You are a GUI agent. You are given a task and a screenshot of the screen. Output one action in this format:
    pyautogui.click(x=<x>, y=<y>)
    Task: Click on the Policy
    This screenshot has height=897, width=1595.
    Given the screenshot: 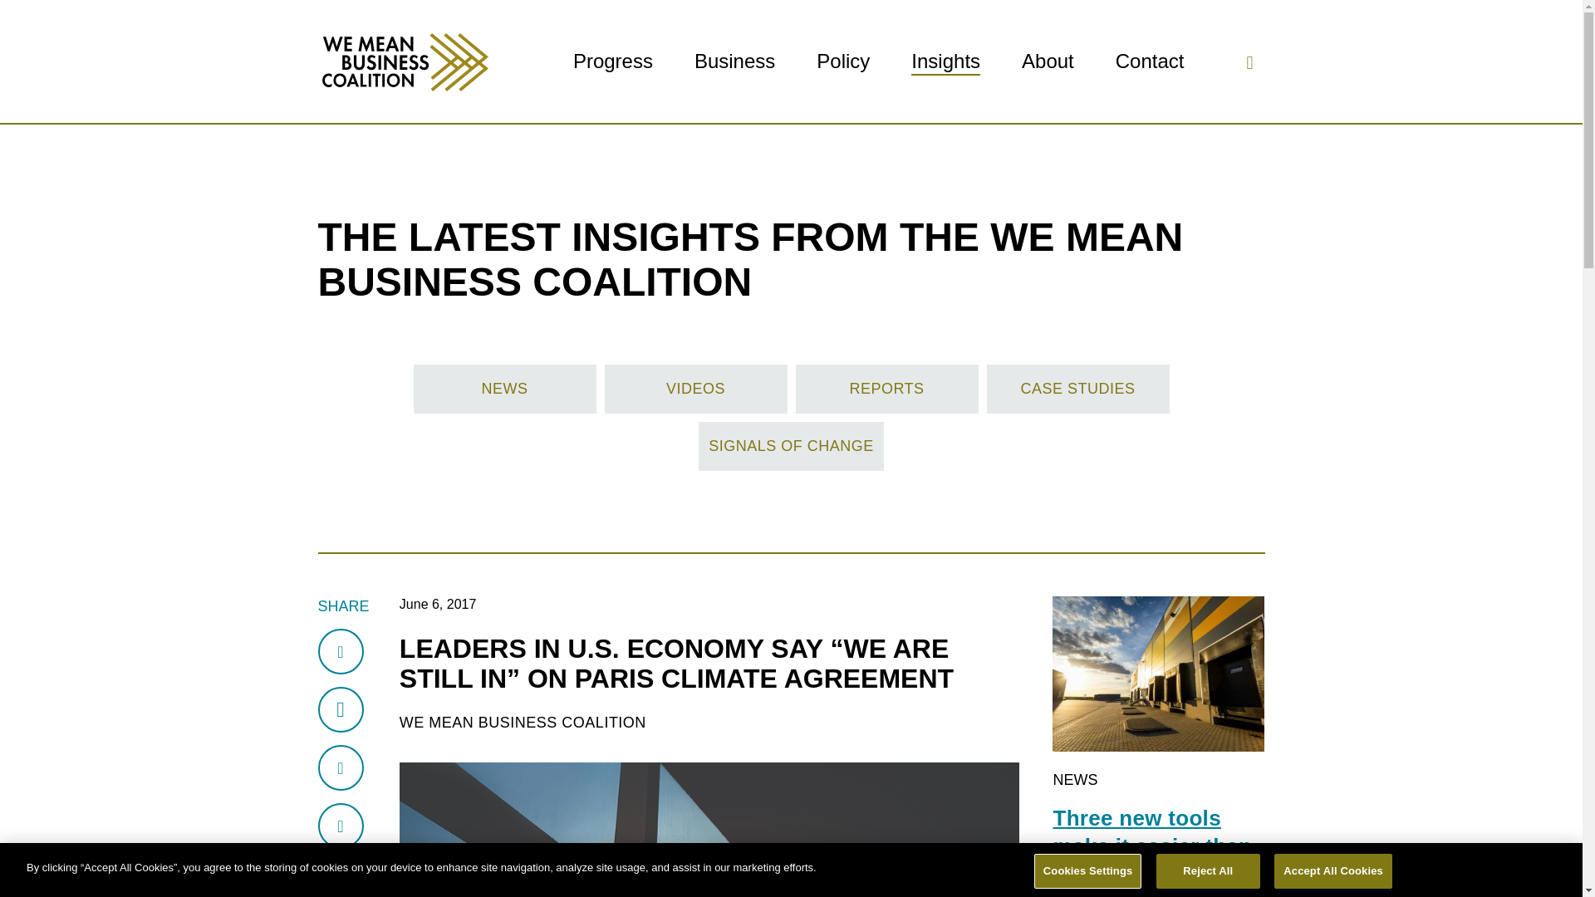 What is the action you would take?
    pyautogui.click(x=842, y=61)
    